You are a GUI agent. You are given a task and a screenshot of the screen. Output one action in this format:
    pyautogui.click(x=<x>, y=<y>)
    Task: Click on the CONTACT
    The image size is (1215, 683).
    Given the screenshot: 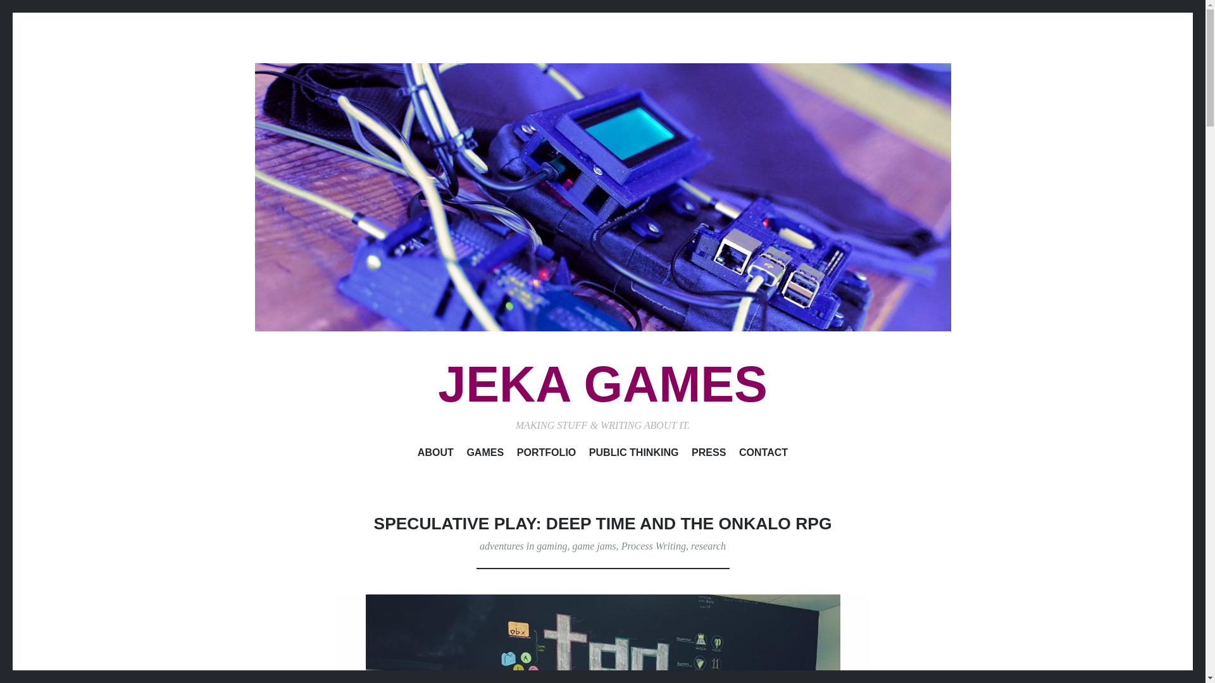 What is the action you would take?
    pyautogui.click(x=763, y=455)
    